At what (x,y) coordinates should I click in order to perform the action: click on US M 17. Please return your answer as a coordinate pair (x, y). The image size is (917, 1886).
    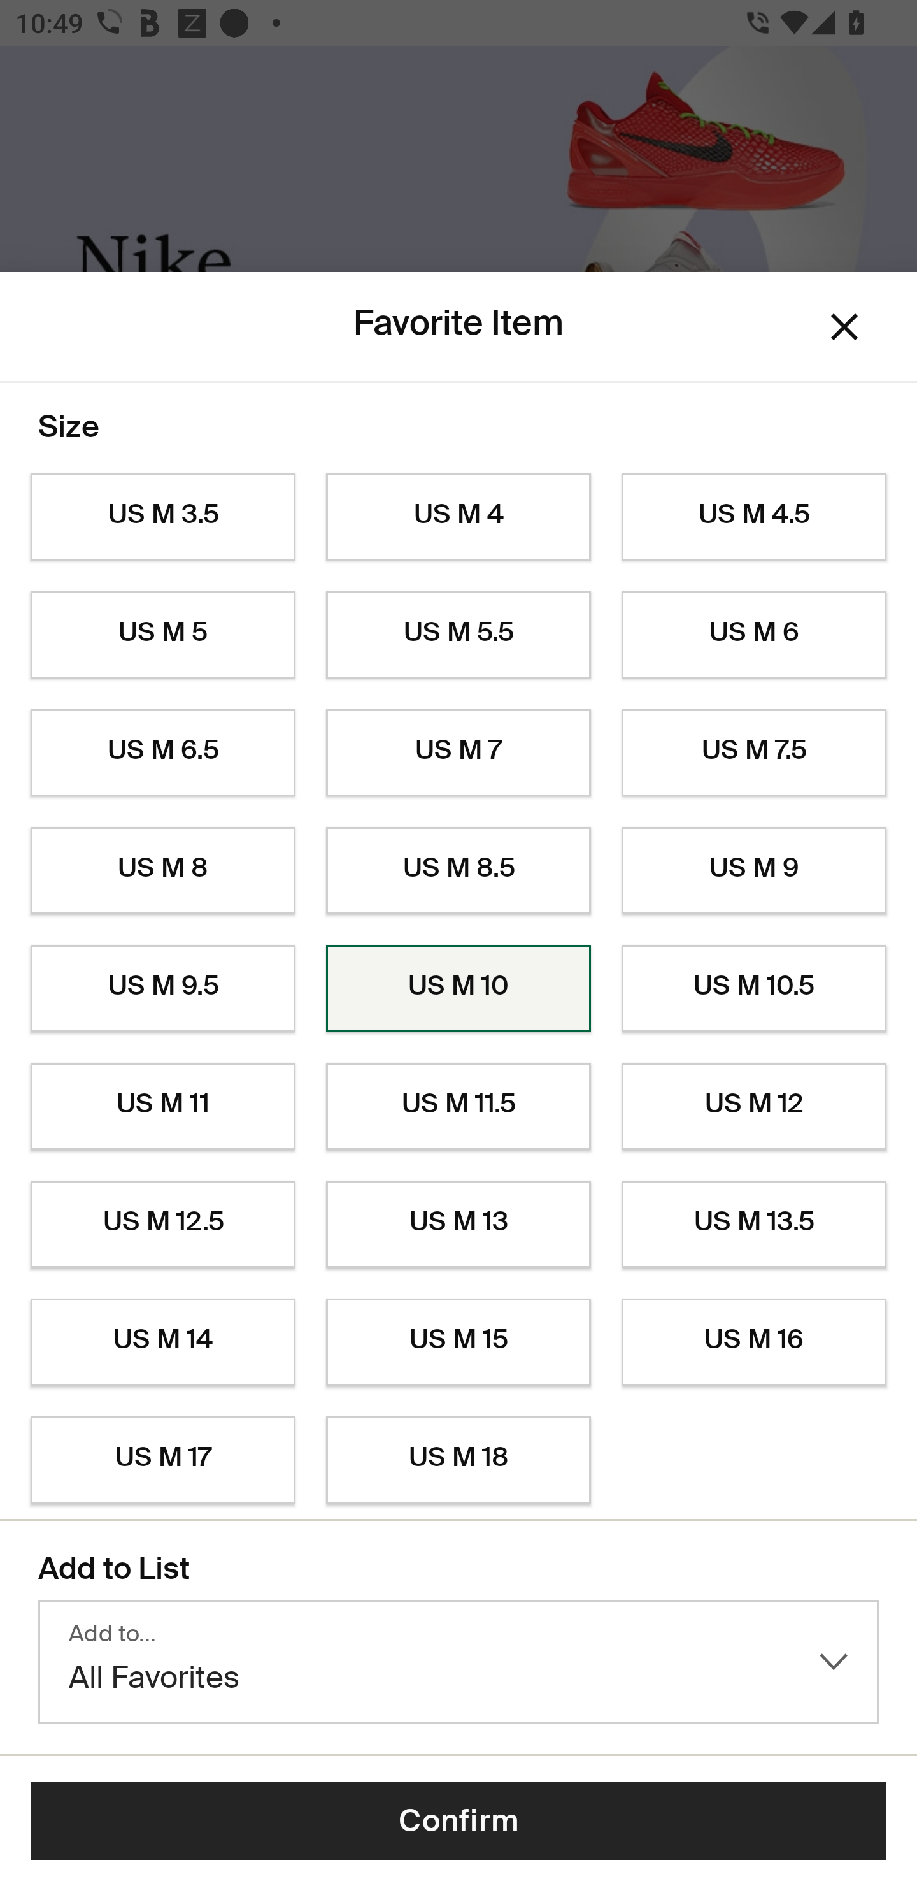
    Looking at the image, I should click on (162, 1460).